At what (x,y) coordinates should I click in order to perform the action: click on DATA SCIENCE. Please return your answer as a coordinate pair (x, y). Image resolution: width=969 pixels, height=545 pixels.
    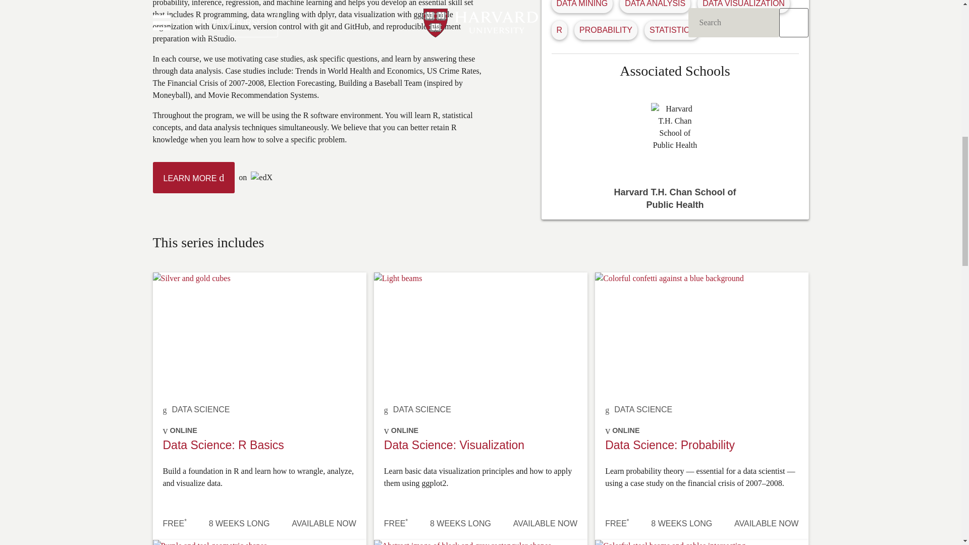
    Looking at the image, I should click on (200, 409).